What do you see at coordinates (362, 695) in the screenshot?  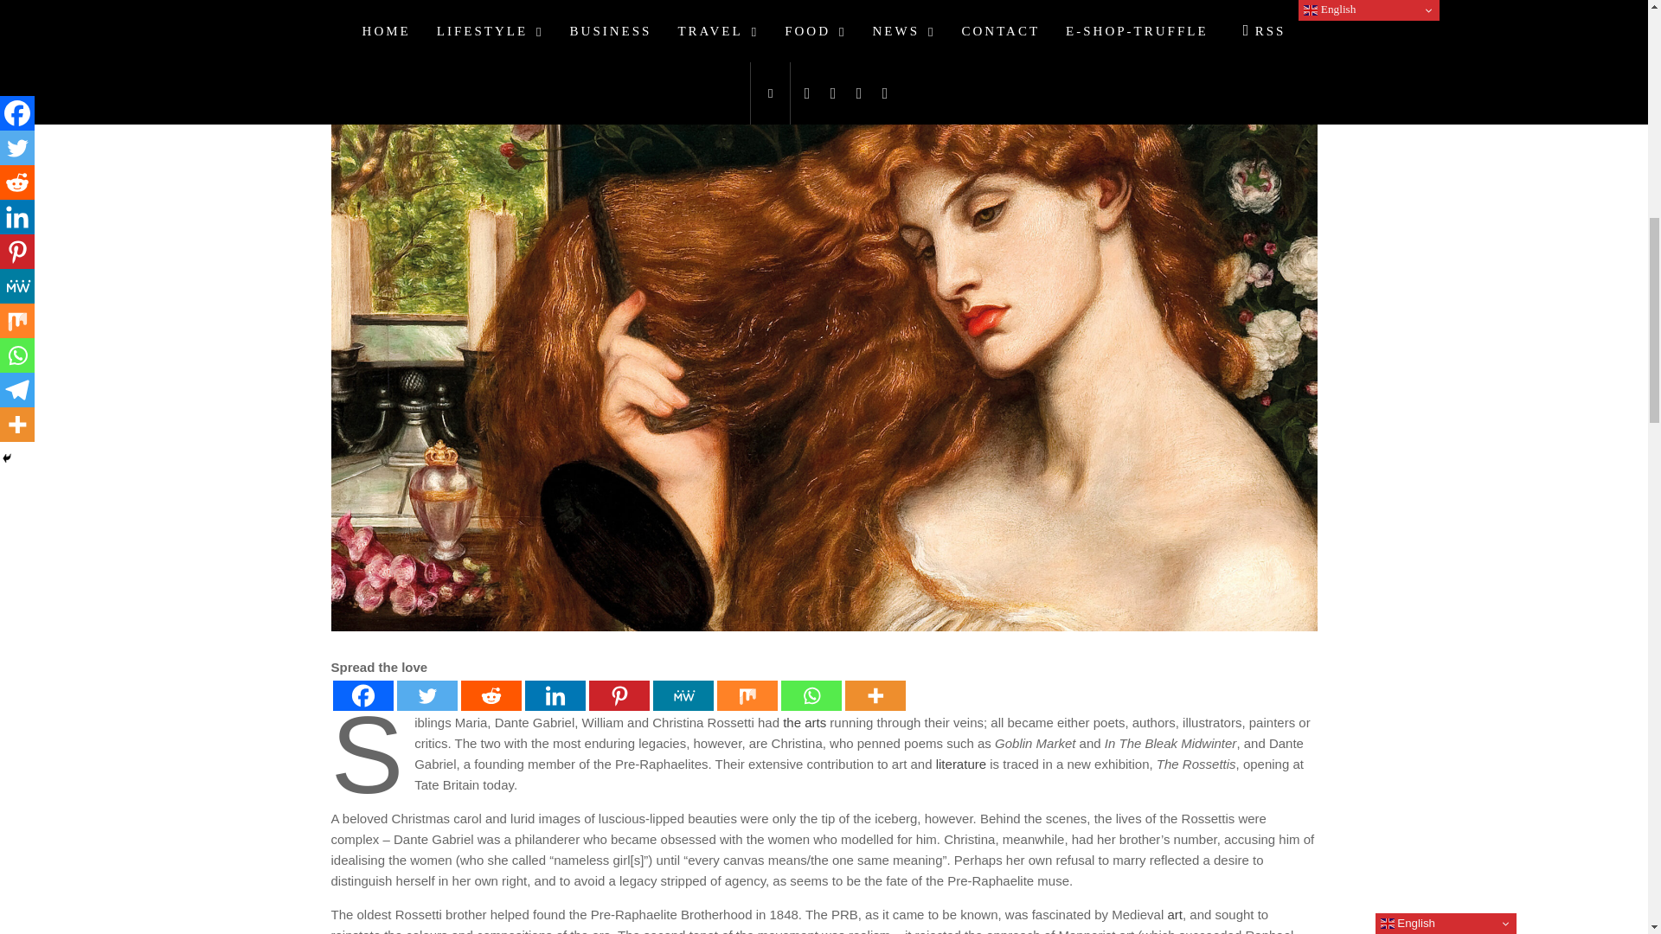 I see `Facebook` at bounding box center [362, 695].